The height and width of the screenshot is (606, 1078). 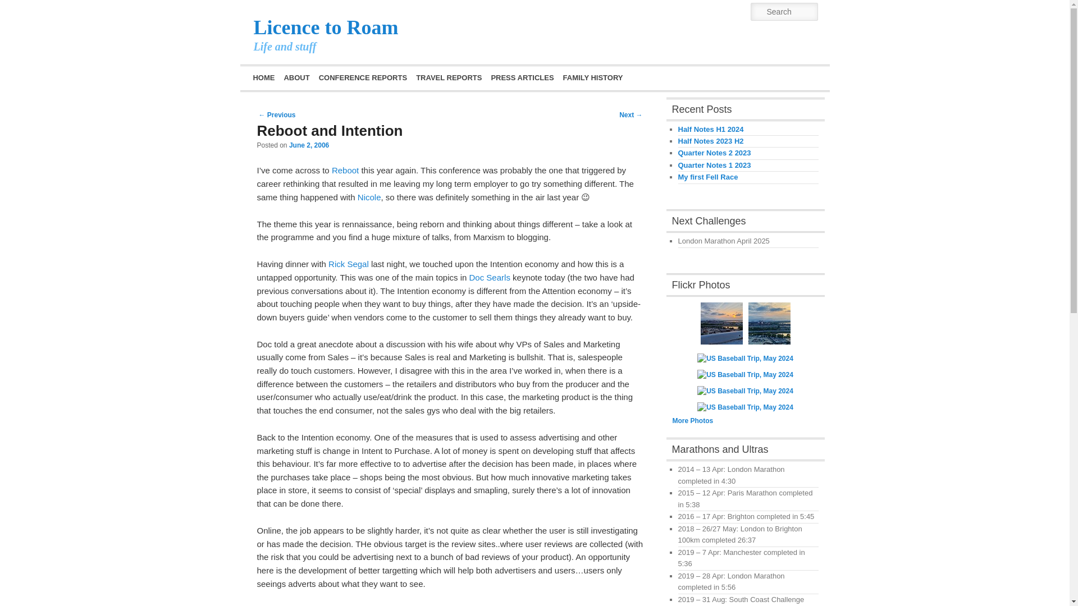 I want to click on SKIP TO SECONDARY CONTENT, so click(x=319, y=76).